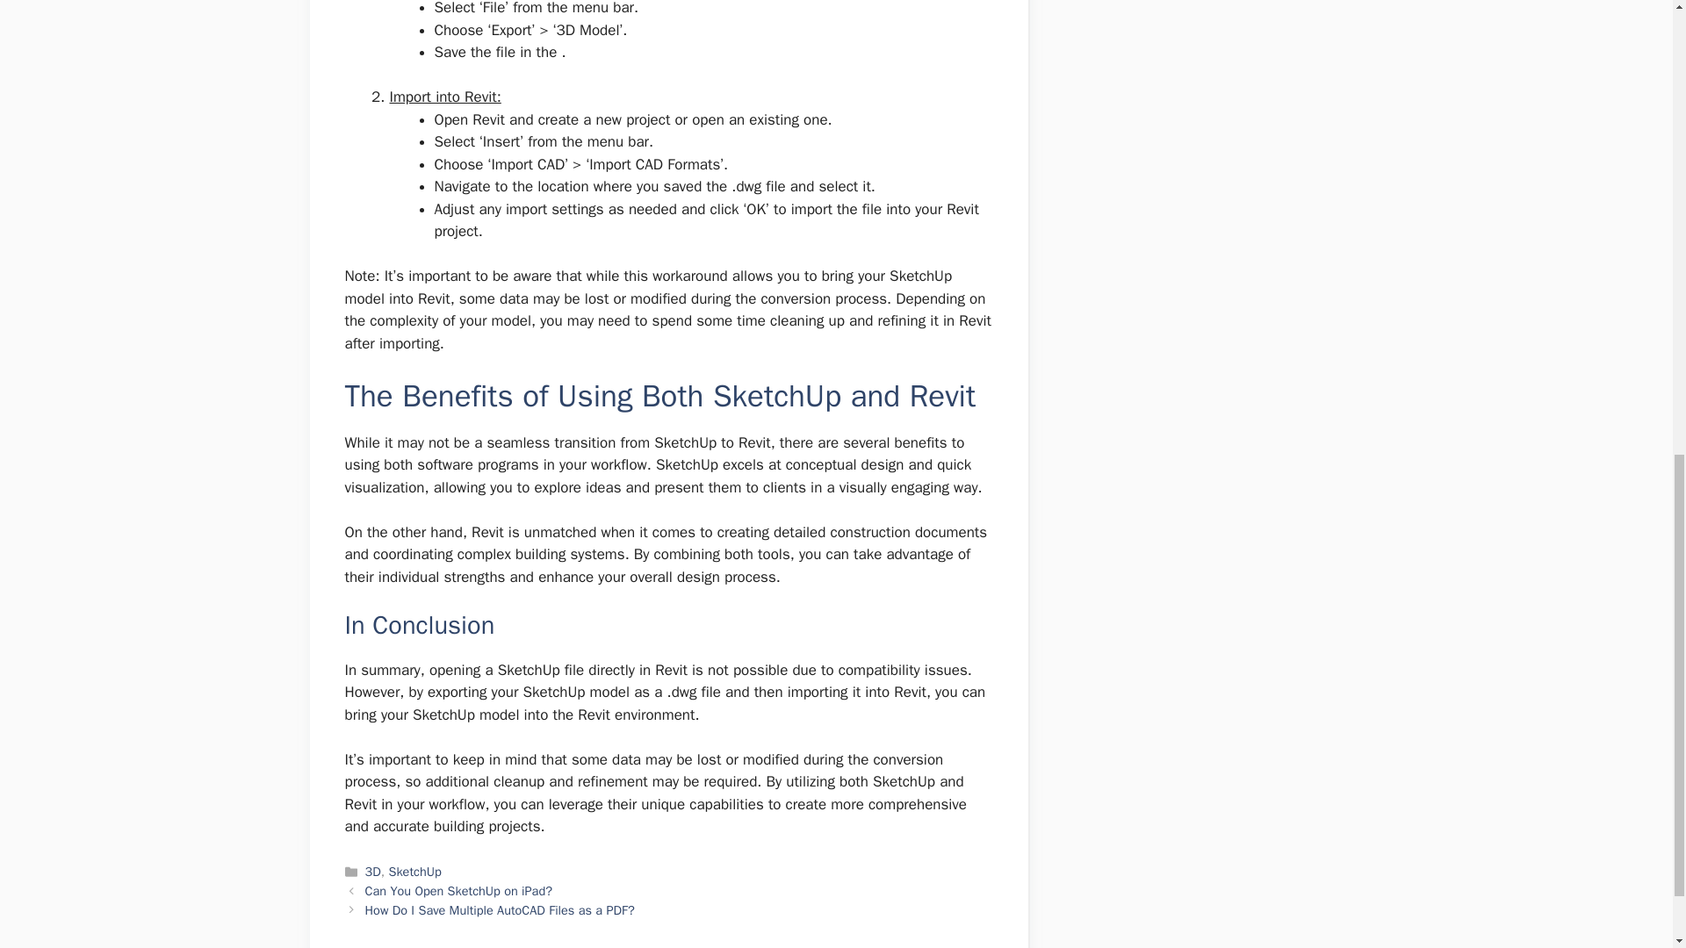 This screenshot has width=1686, height=948. I want to click on SketchUp, so click(414, 871).